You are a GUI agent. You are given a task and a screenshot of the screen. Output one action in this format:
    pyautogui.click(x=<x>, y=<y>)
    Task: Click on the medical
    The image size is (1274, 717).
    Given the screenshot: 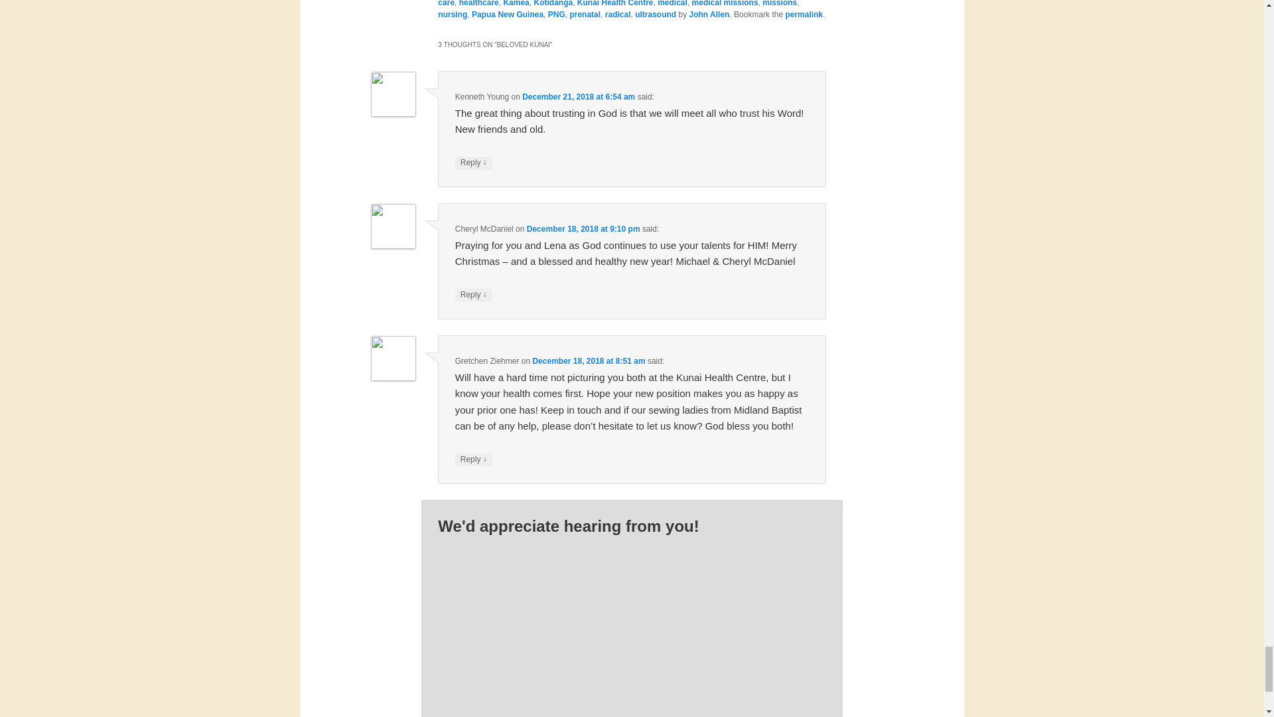 What is the action you would take?
    pyautogui.click(x=672, y=3)
    